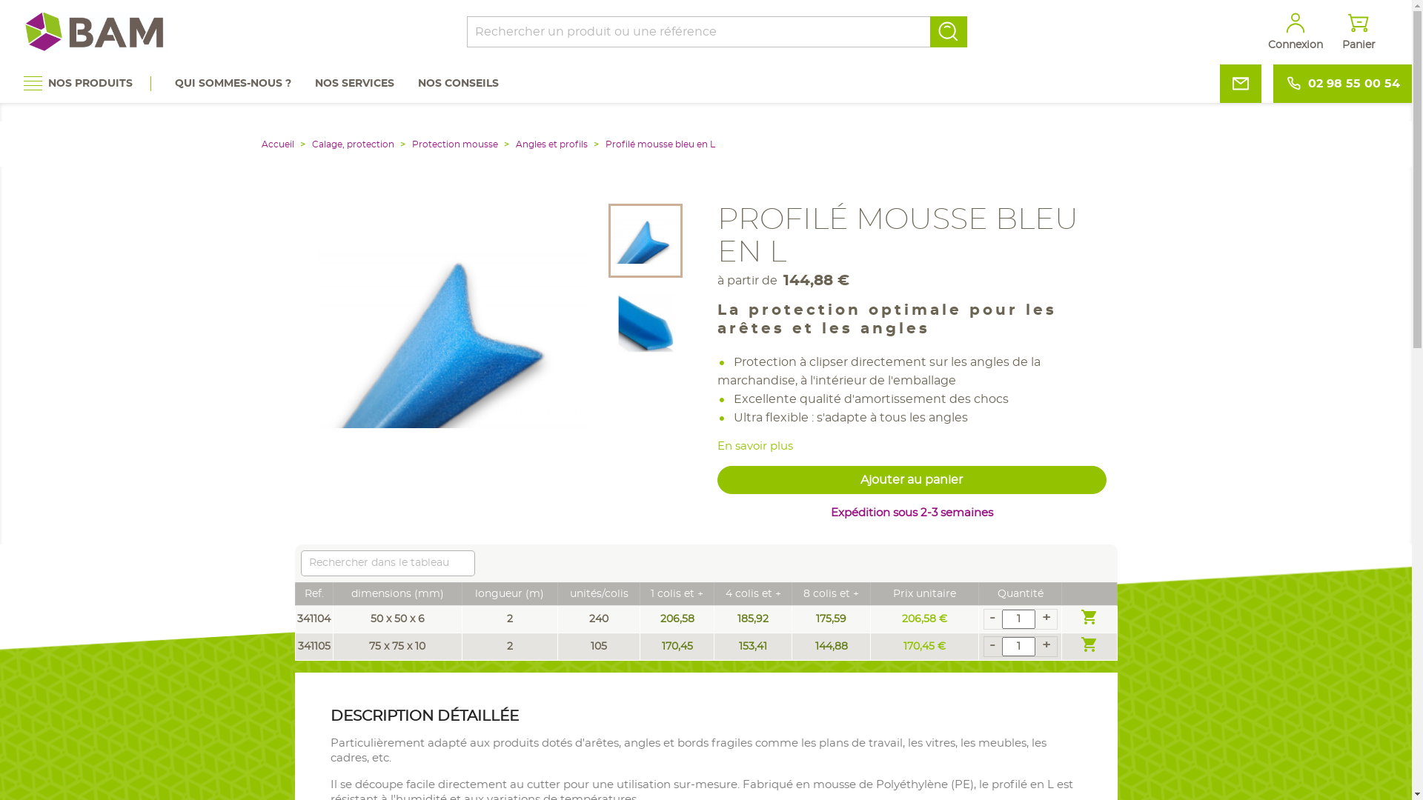  I want to click on 02 98 55 00 54, so click(1343, 84).